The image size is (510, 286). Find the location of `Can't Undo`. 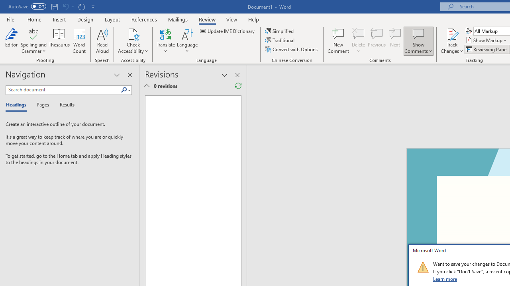

Can't Undo is located at coordinates (65, 6).